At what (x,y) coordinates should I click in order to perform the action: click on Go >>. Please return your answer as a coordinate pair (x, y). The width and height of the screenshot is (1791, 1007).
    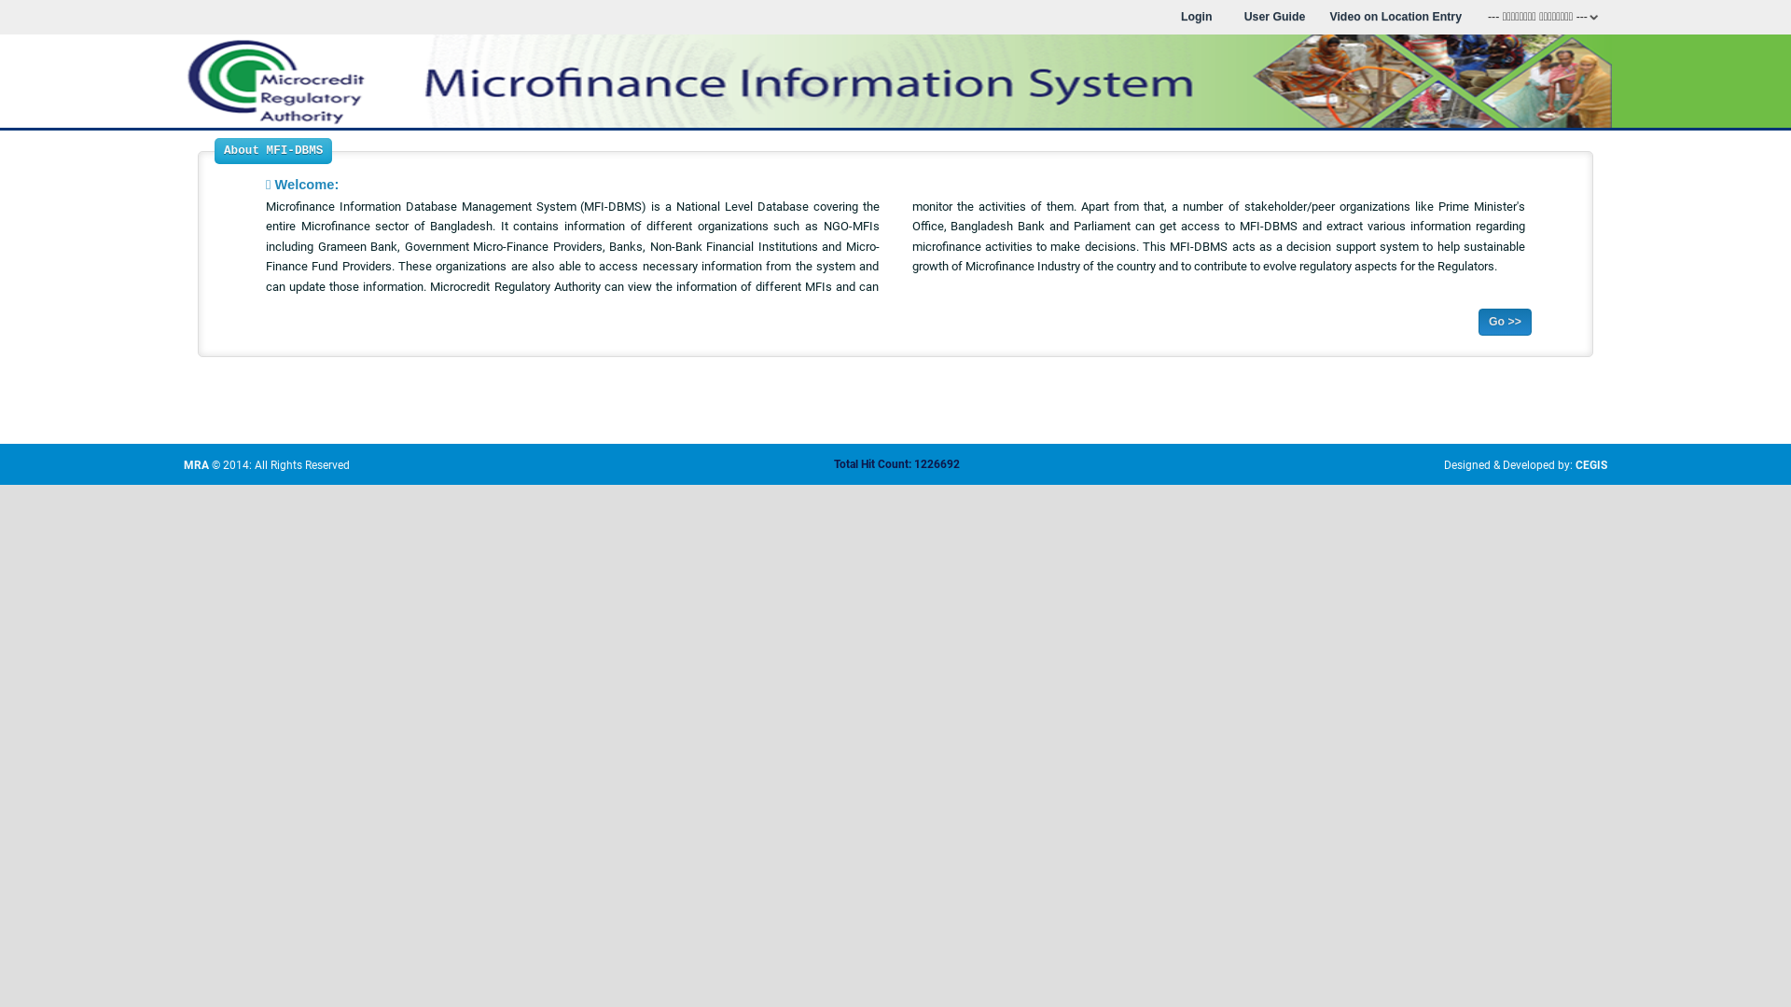
    Looking at the image, I should click on (1506, 323).